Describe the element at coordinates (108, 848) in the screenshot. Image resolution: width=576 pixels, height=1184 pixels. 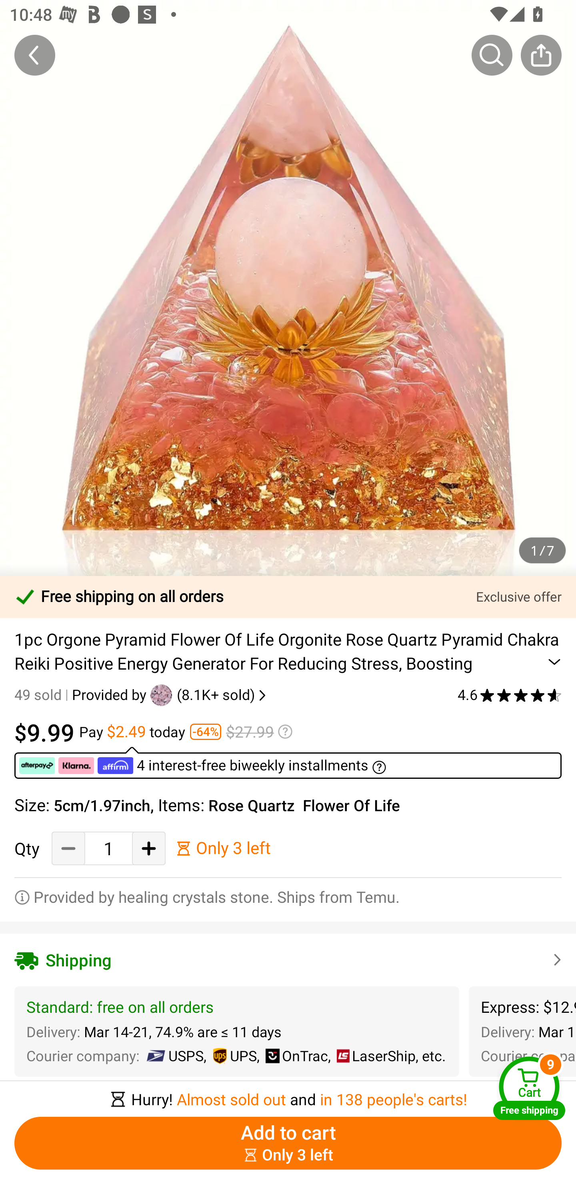
I see `1` at that location.